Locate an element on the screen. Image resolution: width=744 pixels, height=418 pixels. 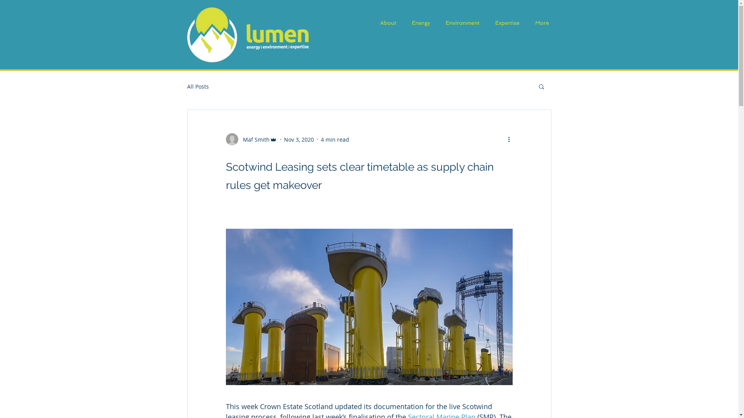
All Posts is located at coordinates (198, 87).